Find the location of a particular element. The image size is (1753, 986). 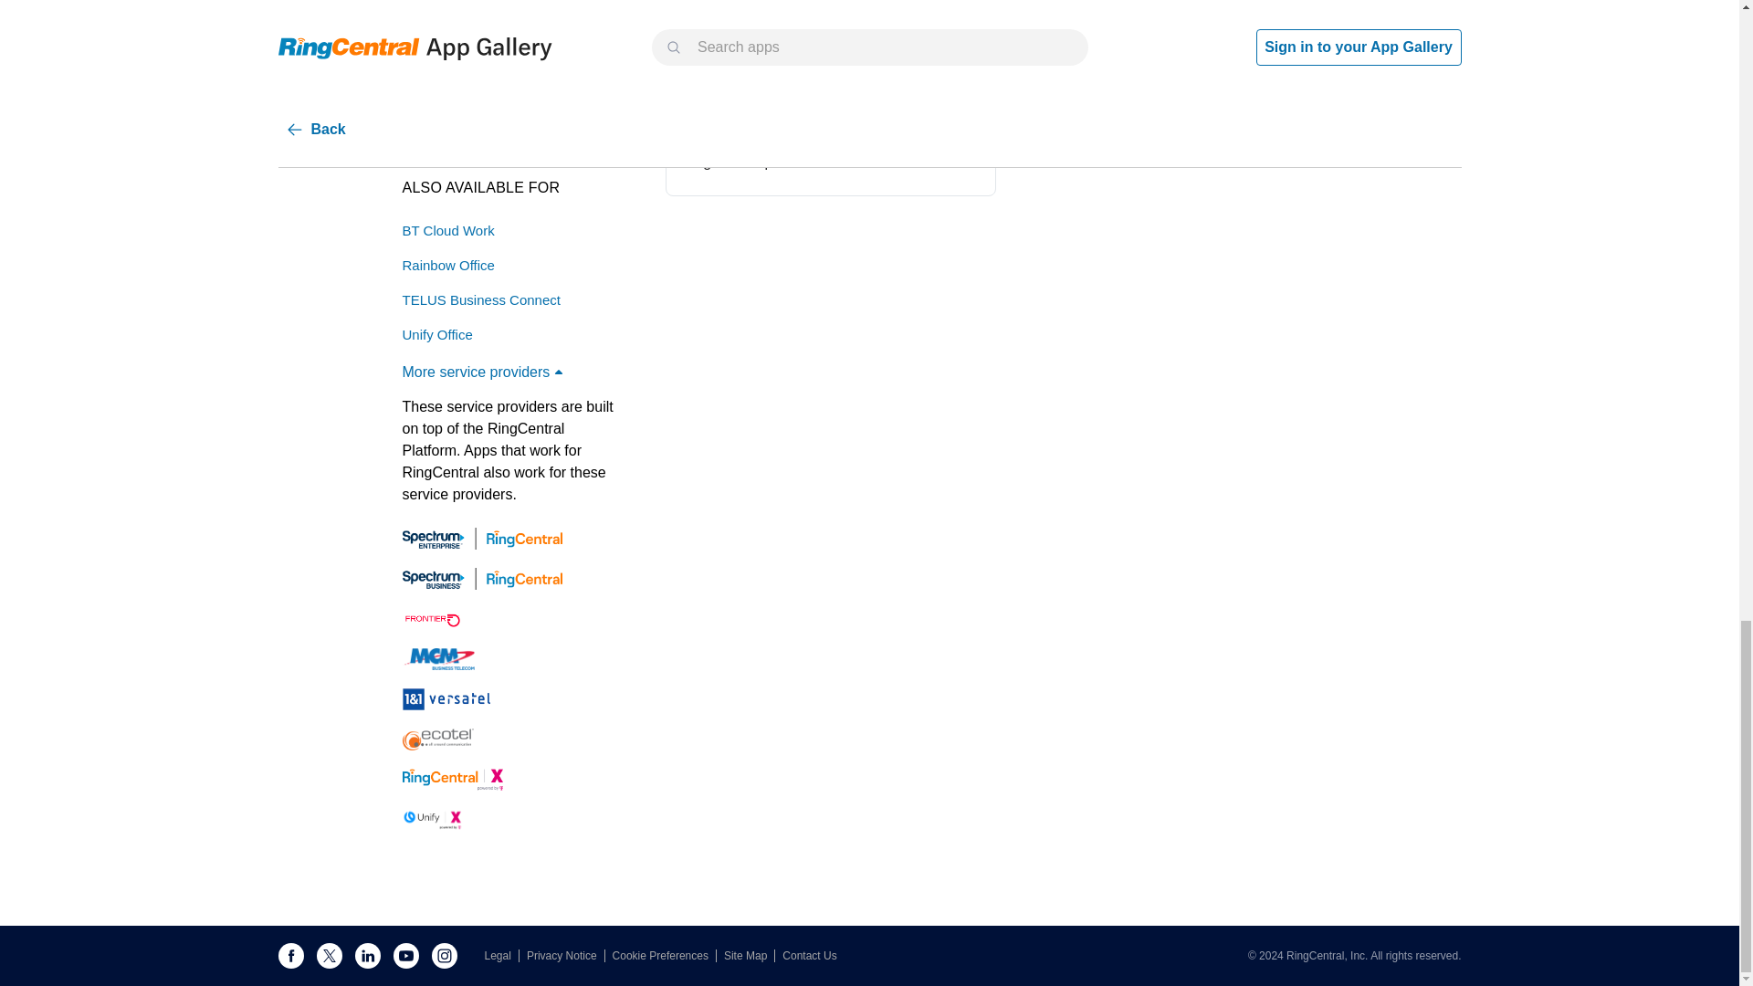

Publisher website is located at coordinates (477, 42).